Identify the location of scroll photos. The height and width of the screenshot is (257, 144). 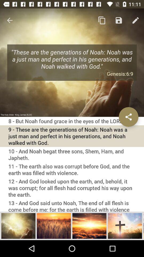
(143, 226).